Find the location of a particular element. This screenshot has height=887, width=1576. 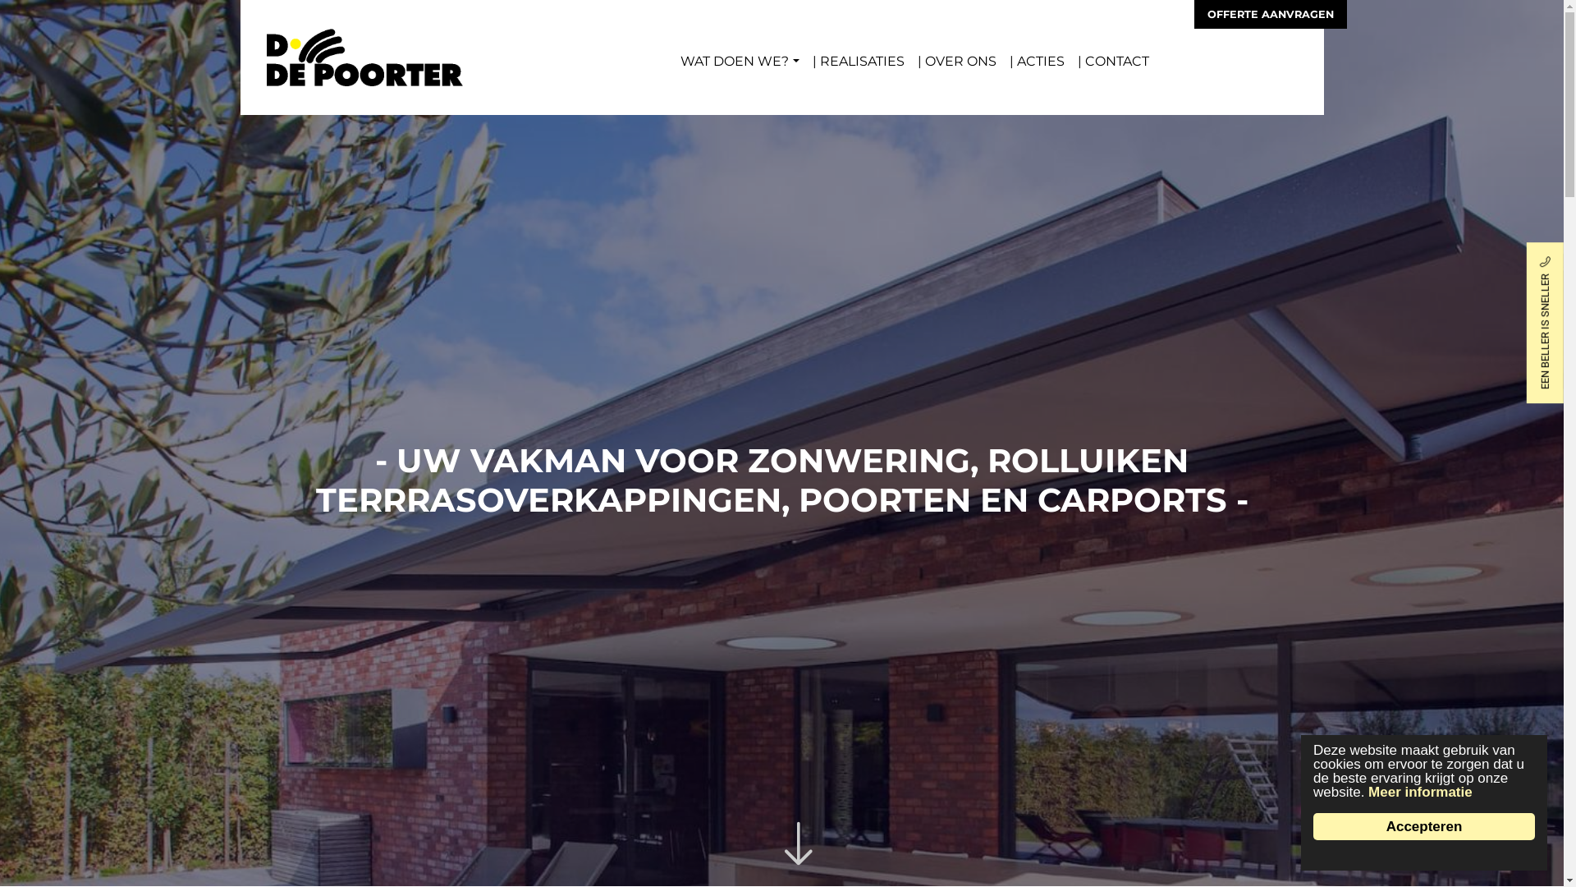

| REALISATIES is located at coordinates (859, 62).